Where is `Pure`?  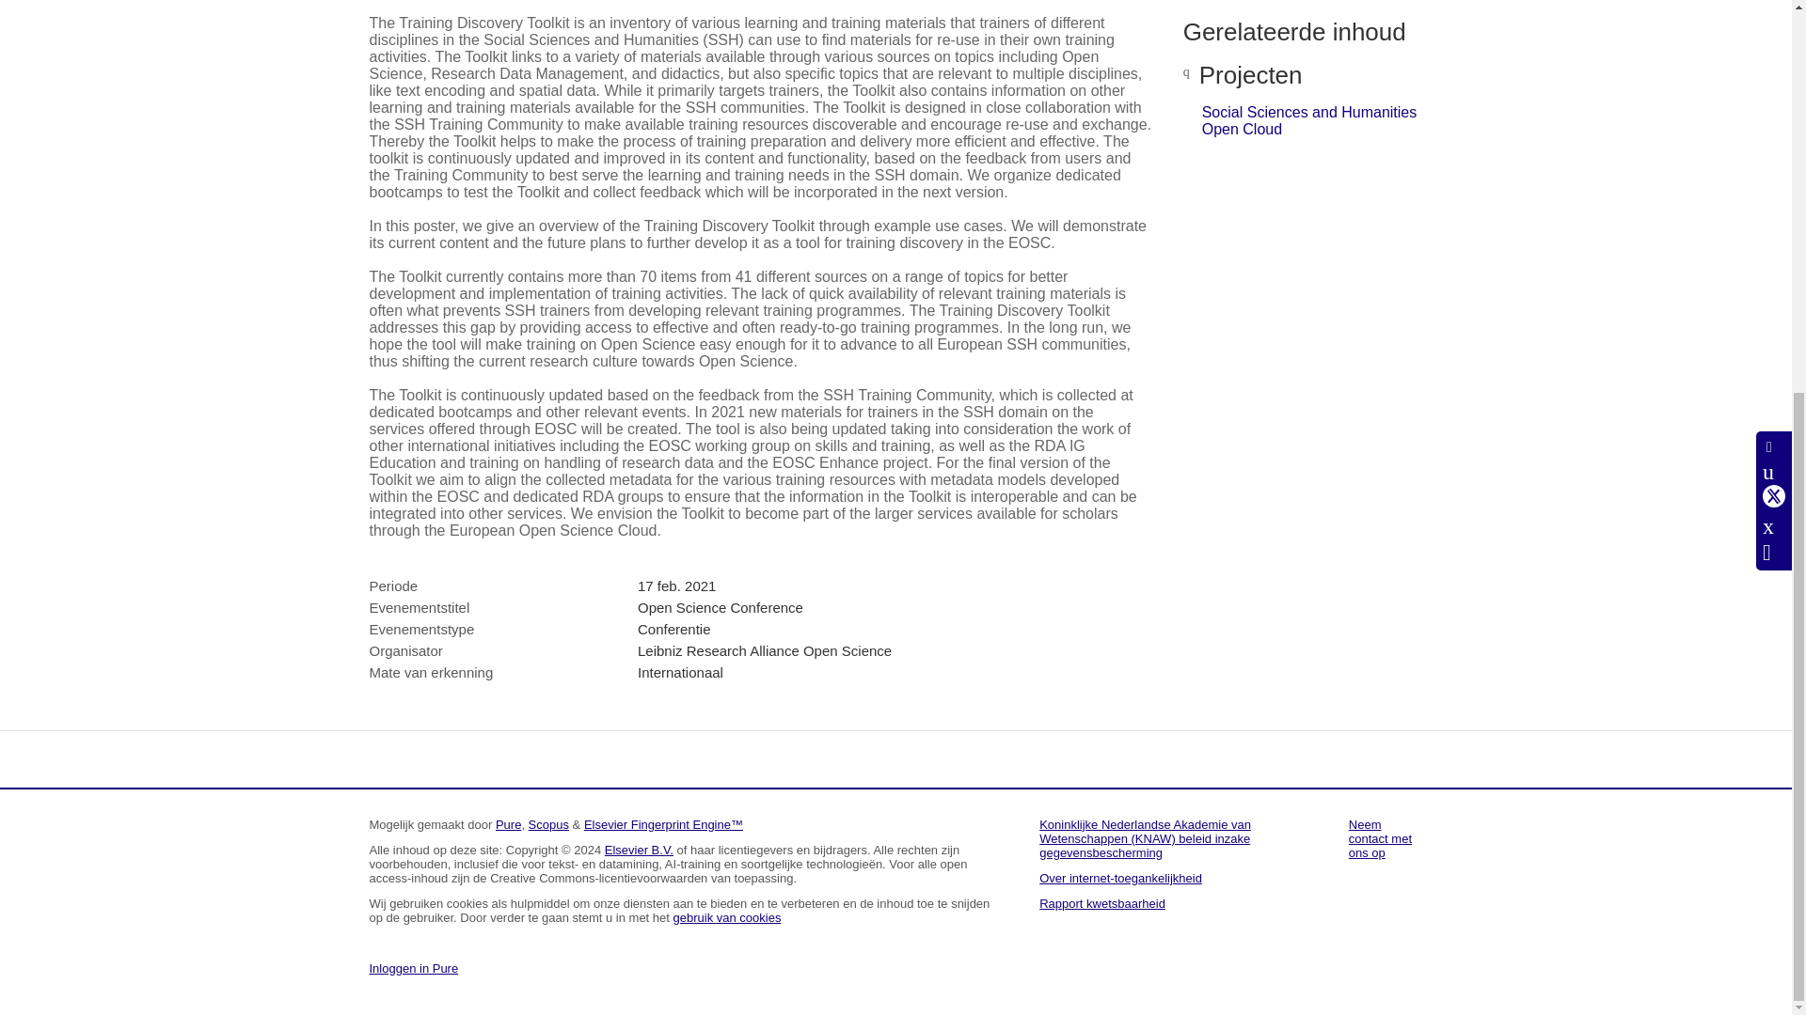 Pure is located at coordinates (508, 824).